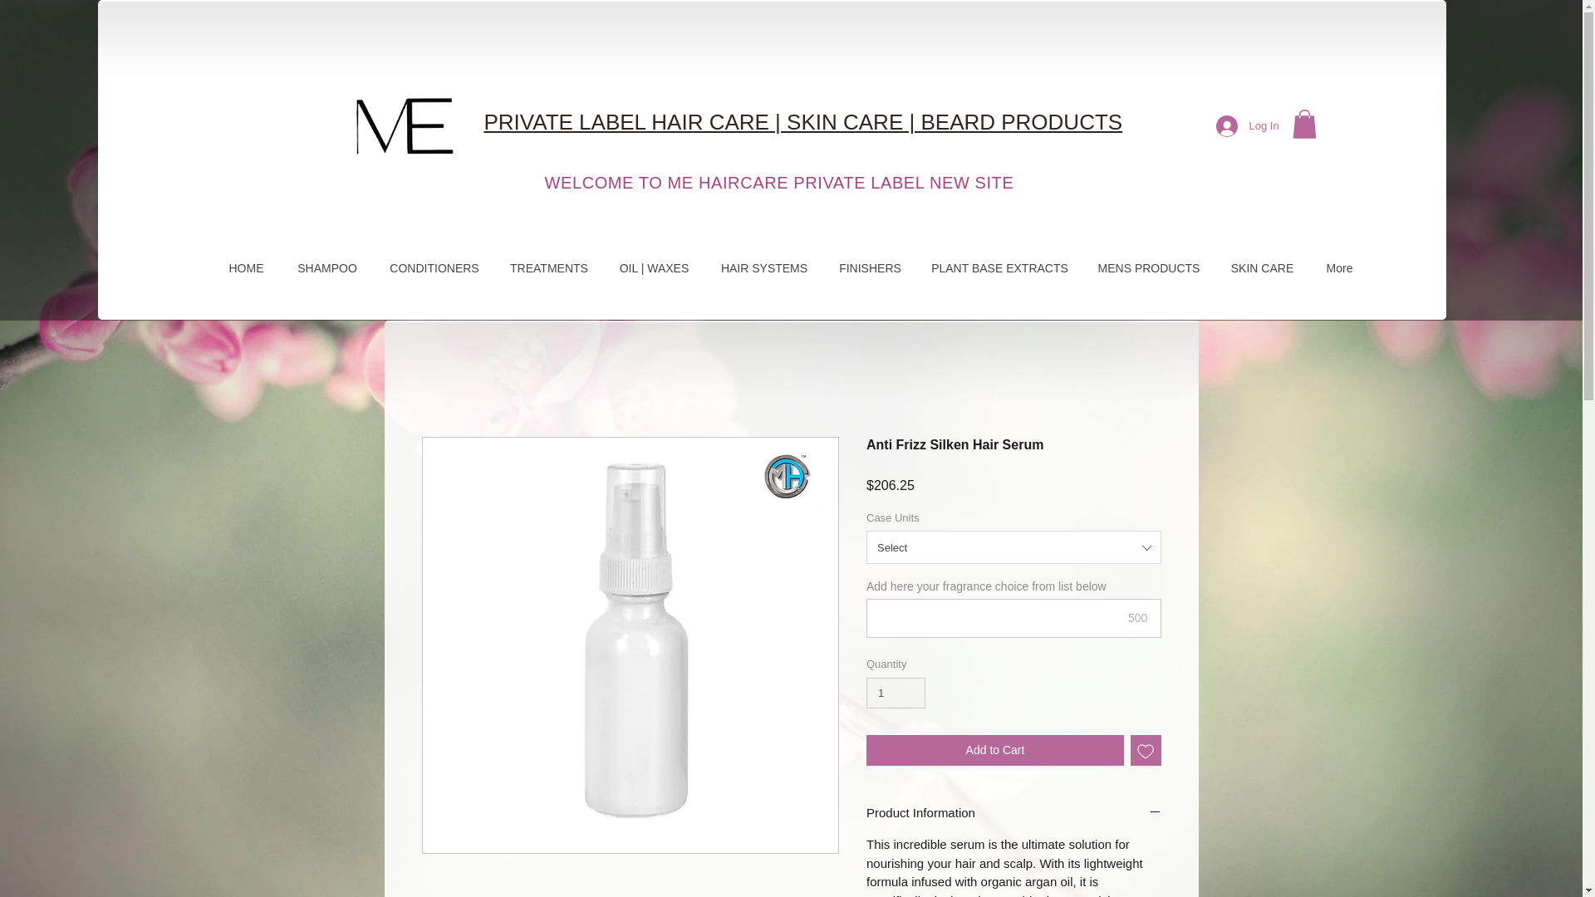  What do you see at coordinates (548, 267) in the screenshot?
I see `TREATMENTS` at bounding box center [548, 267].